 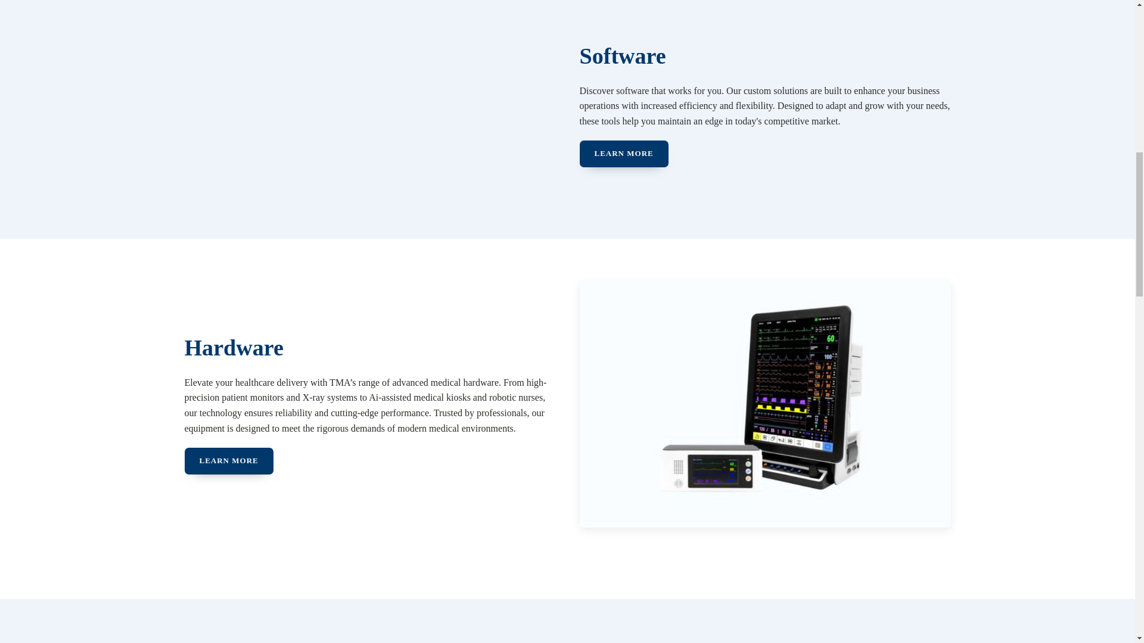 What do you see at coordinates (623, 154) in the screenshot?
I see `LEARN MORE` at bounding box center [623, 154].